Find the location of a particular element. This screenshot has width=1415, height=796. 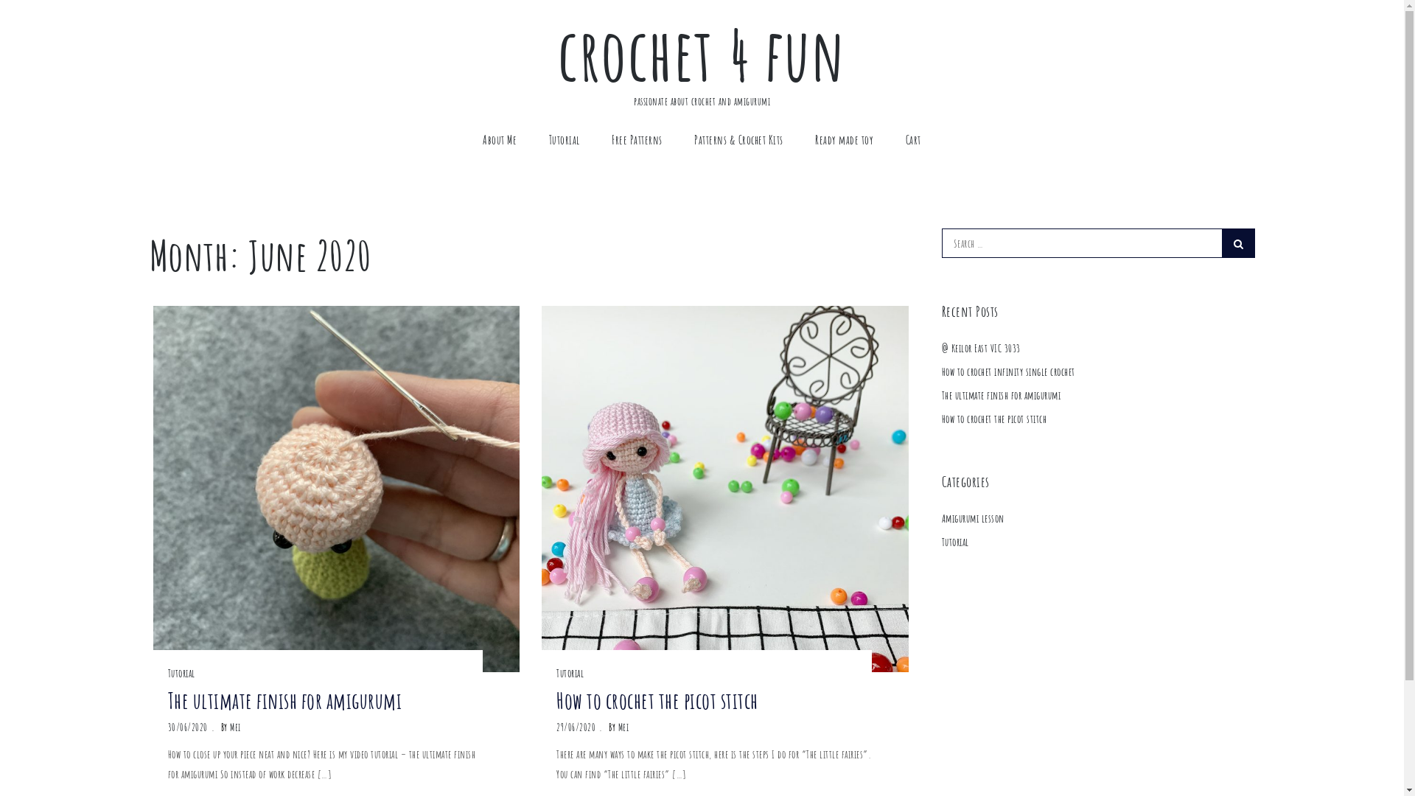

Search is located at coordinates (1238, 243).